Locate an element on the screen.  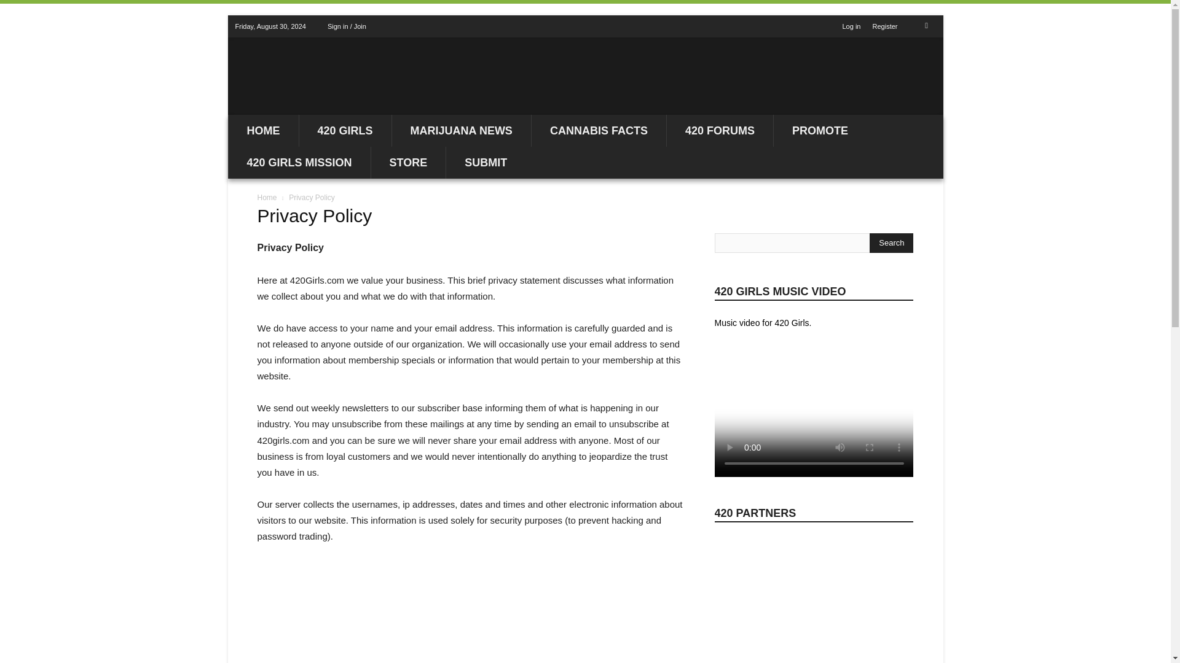
Search is located at coordinates (891, 243).